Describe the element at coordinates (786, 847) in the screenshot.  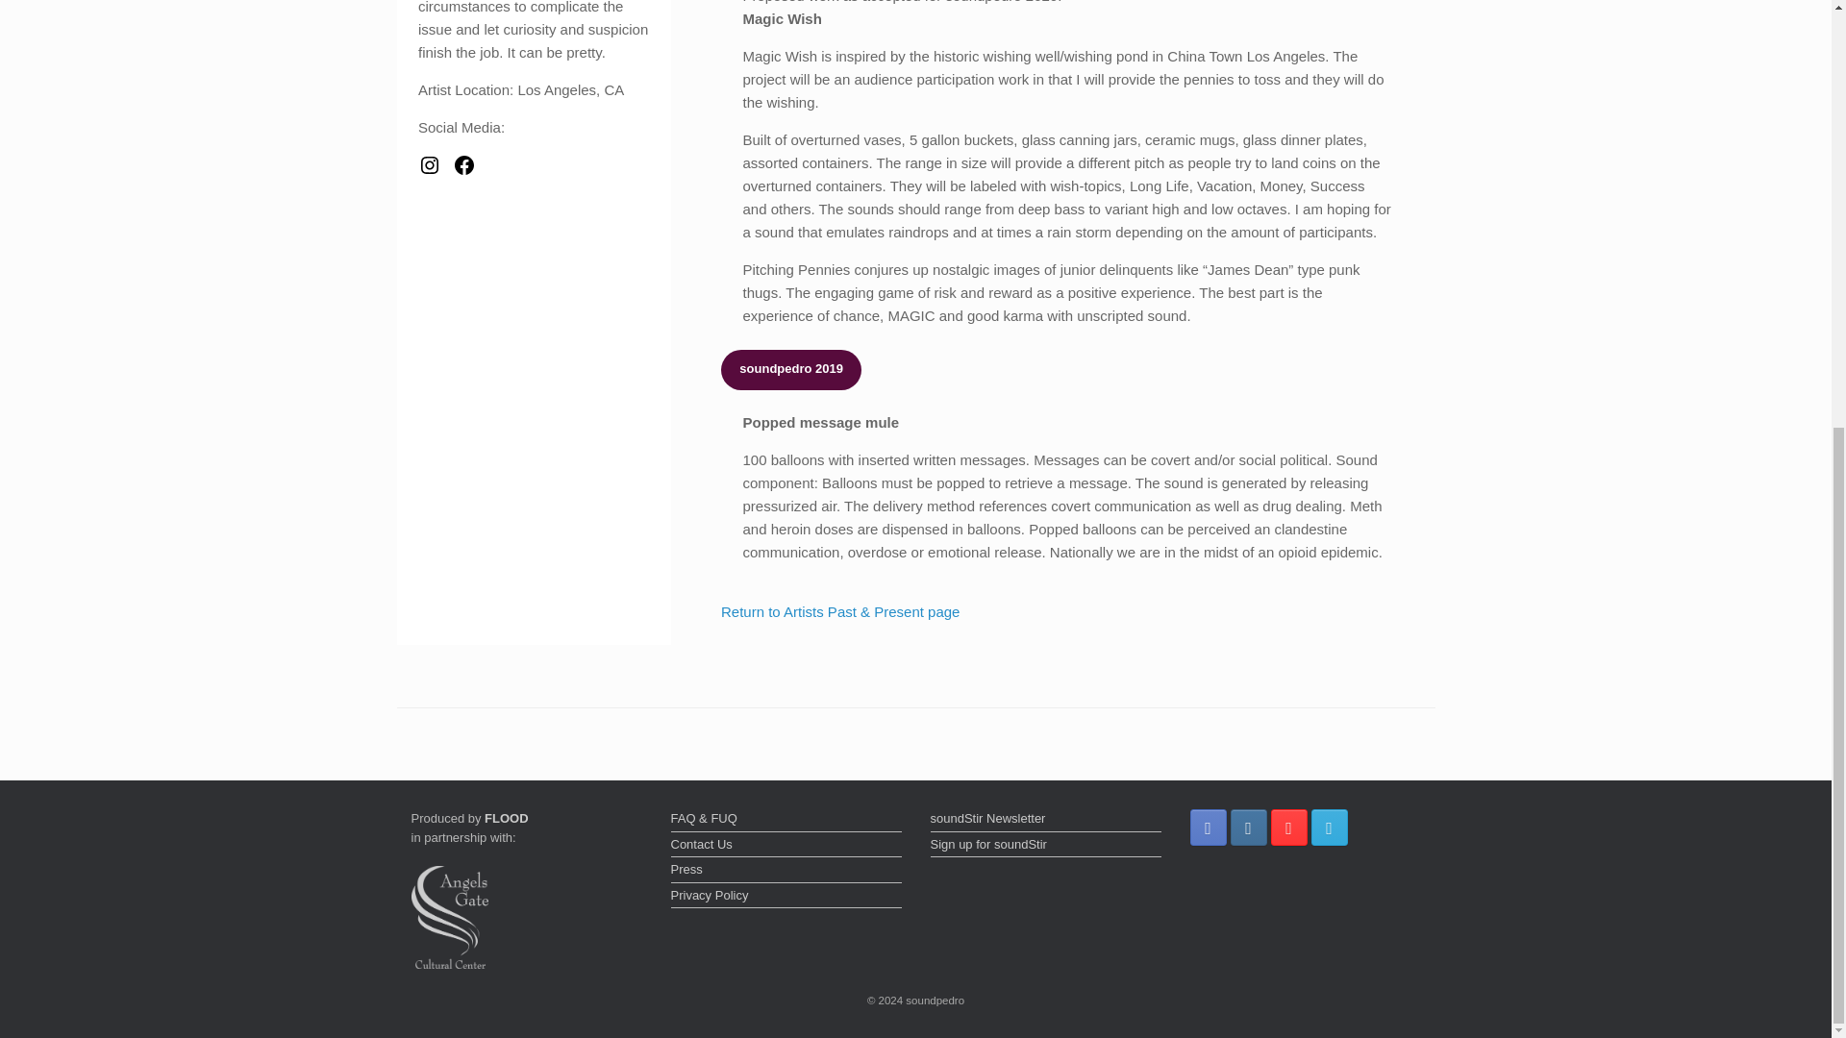
I see `Contact Us` at that location.